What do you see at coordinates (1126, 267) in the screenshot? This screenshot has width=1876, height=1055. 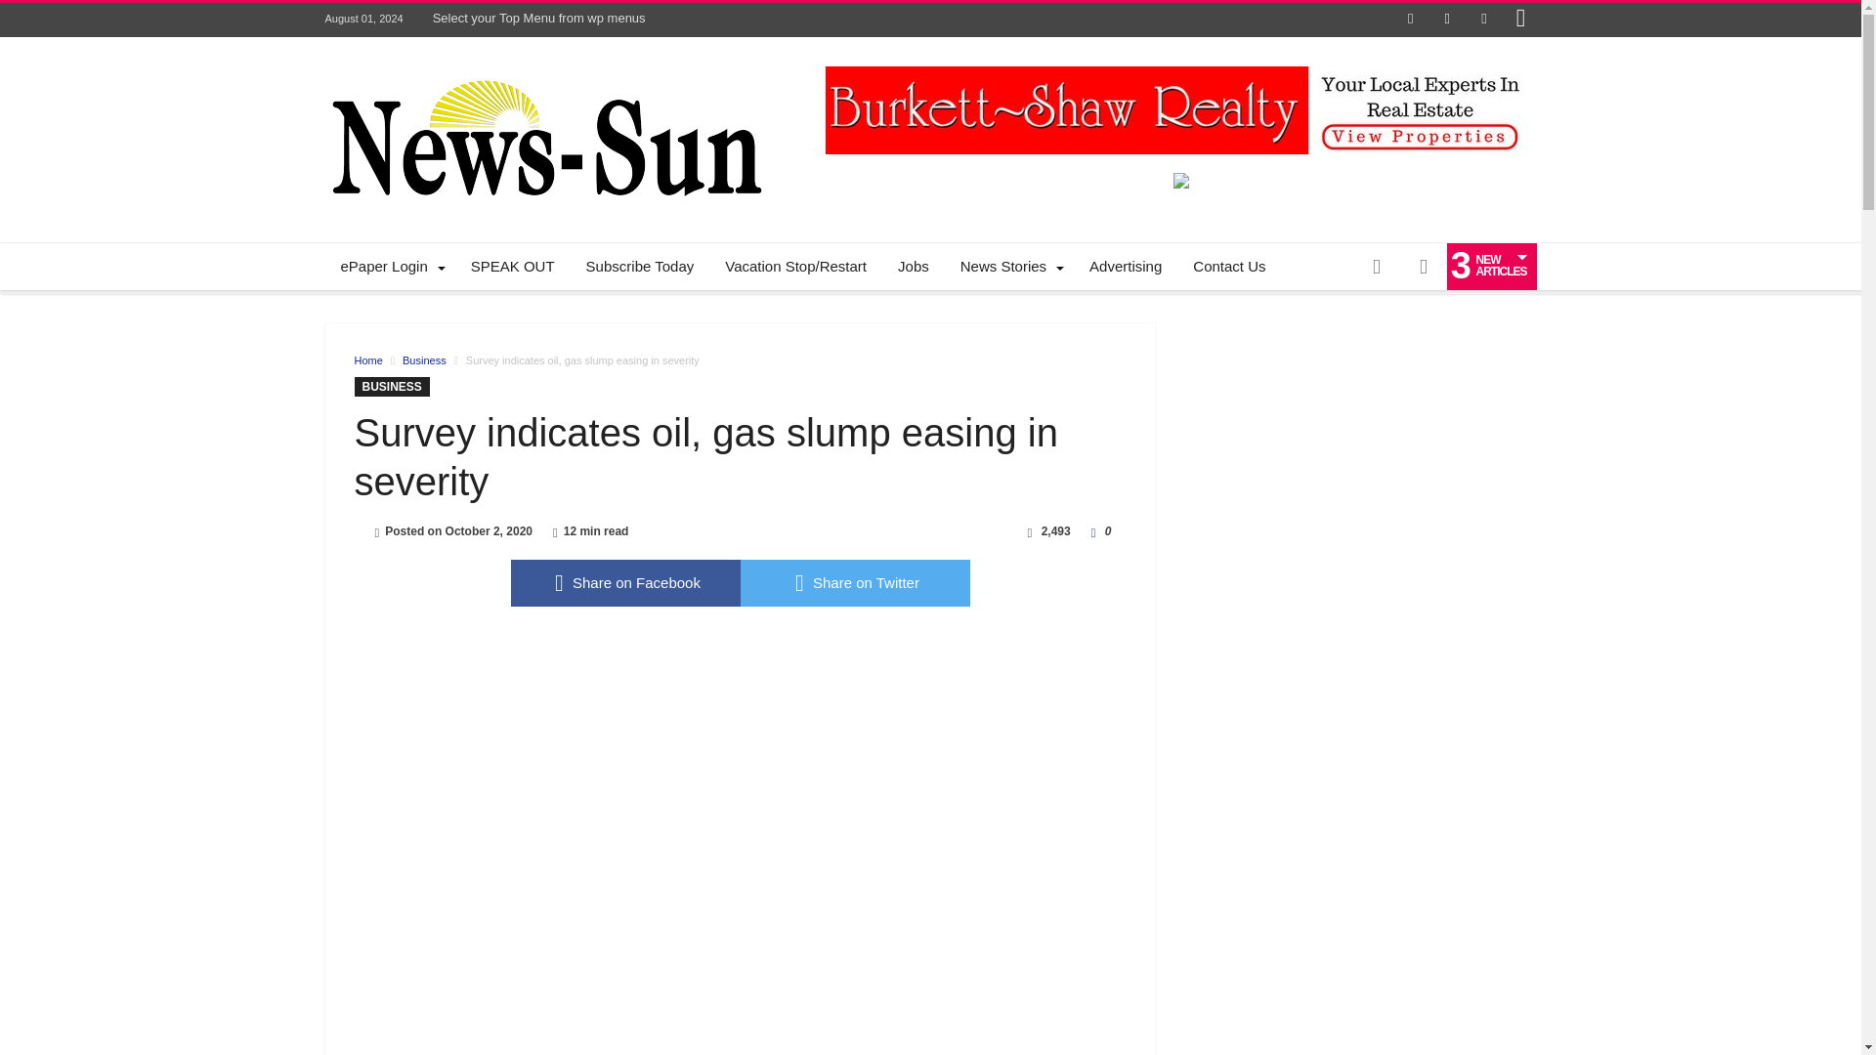 I see `Advertising` at bounding box center [1126, 267].